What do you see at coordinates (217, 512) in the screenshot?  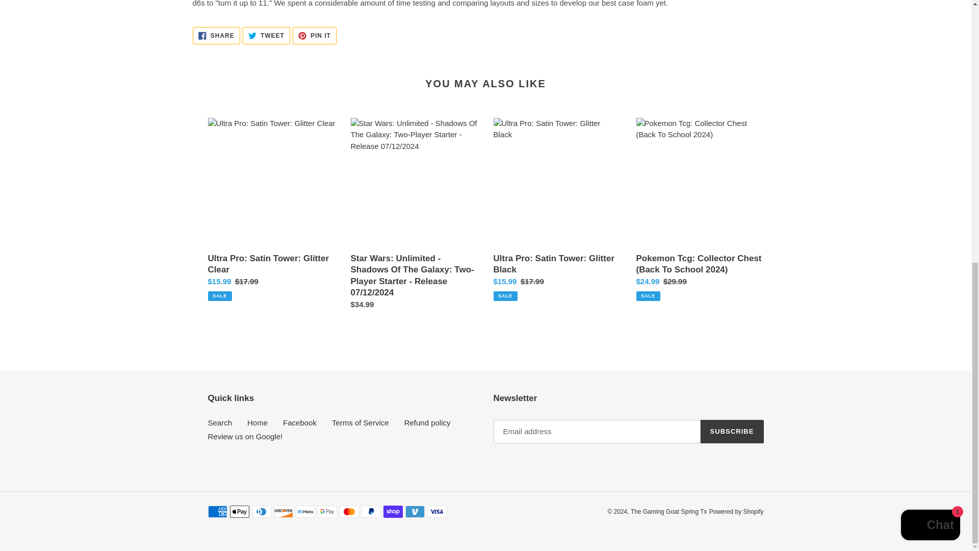 I see `American Express` at bounding box center [217, 512].